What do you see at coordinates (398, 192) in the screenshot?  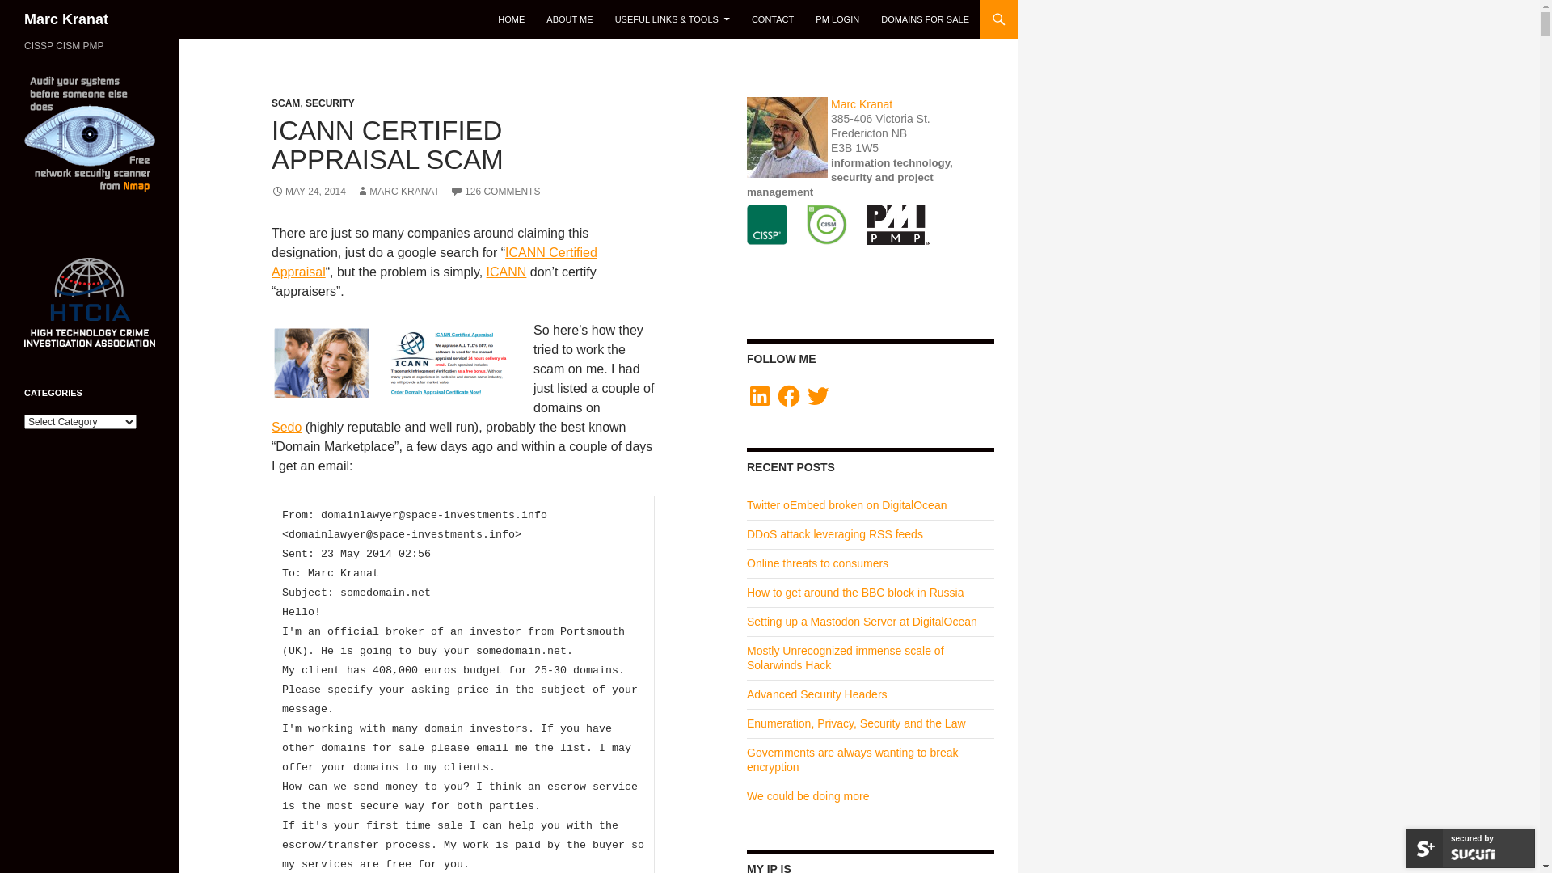 I see `MARC KRANAT` at bounding box center [398, 192].